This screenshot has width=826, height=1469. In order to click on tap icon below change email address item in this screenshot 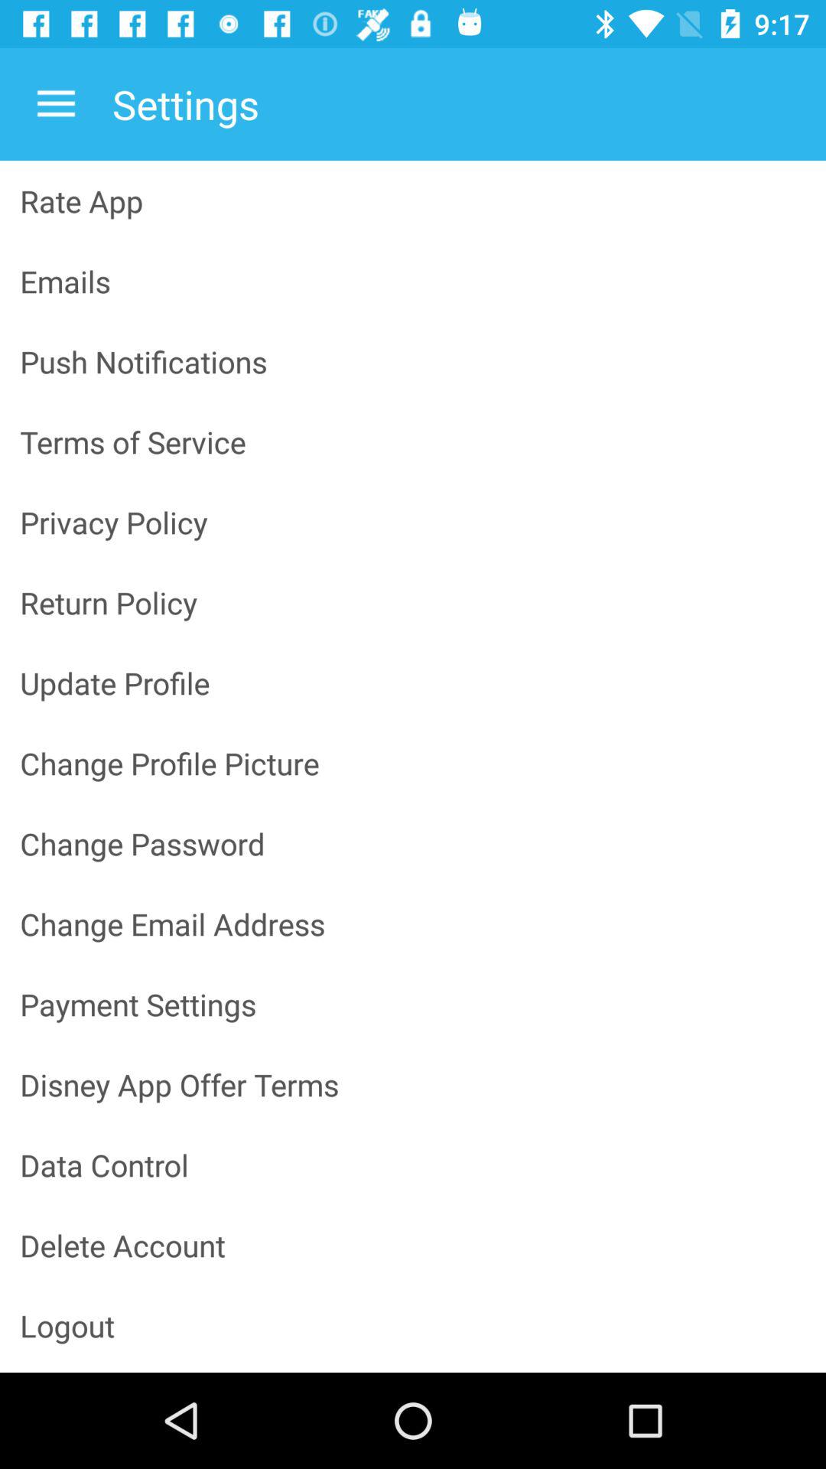, I will do `click(413, 1004)`.